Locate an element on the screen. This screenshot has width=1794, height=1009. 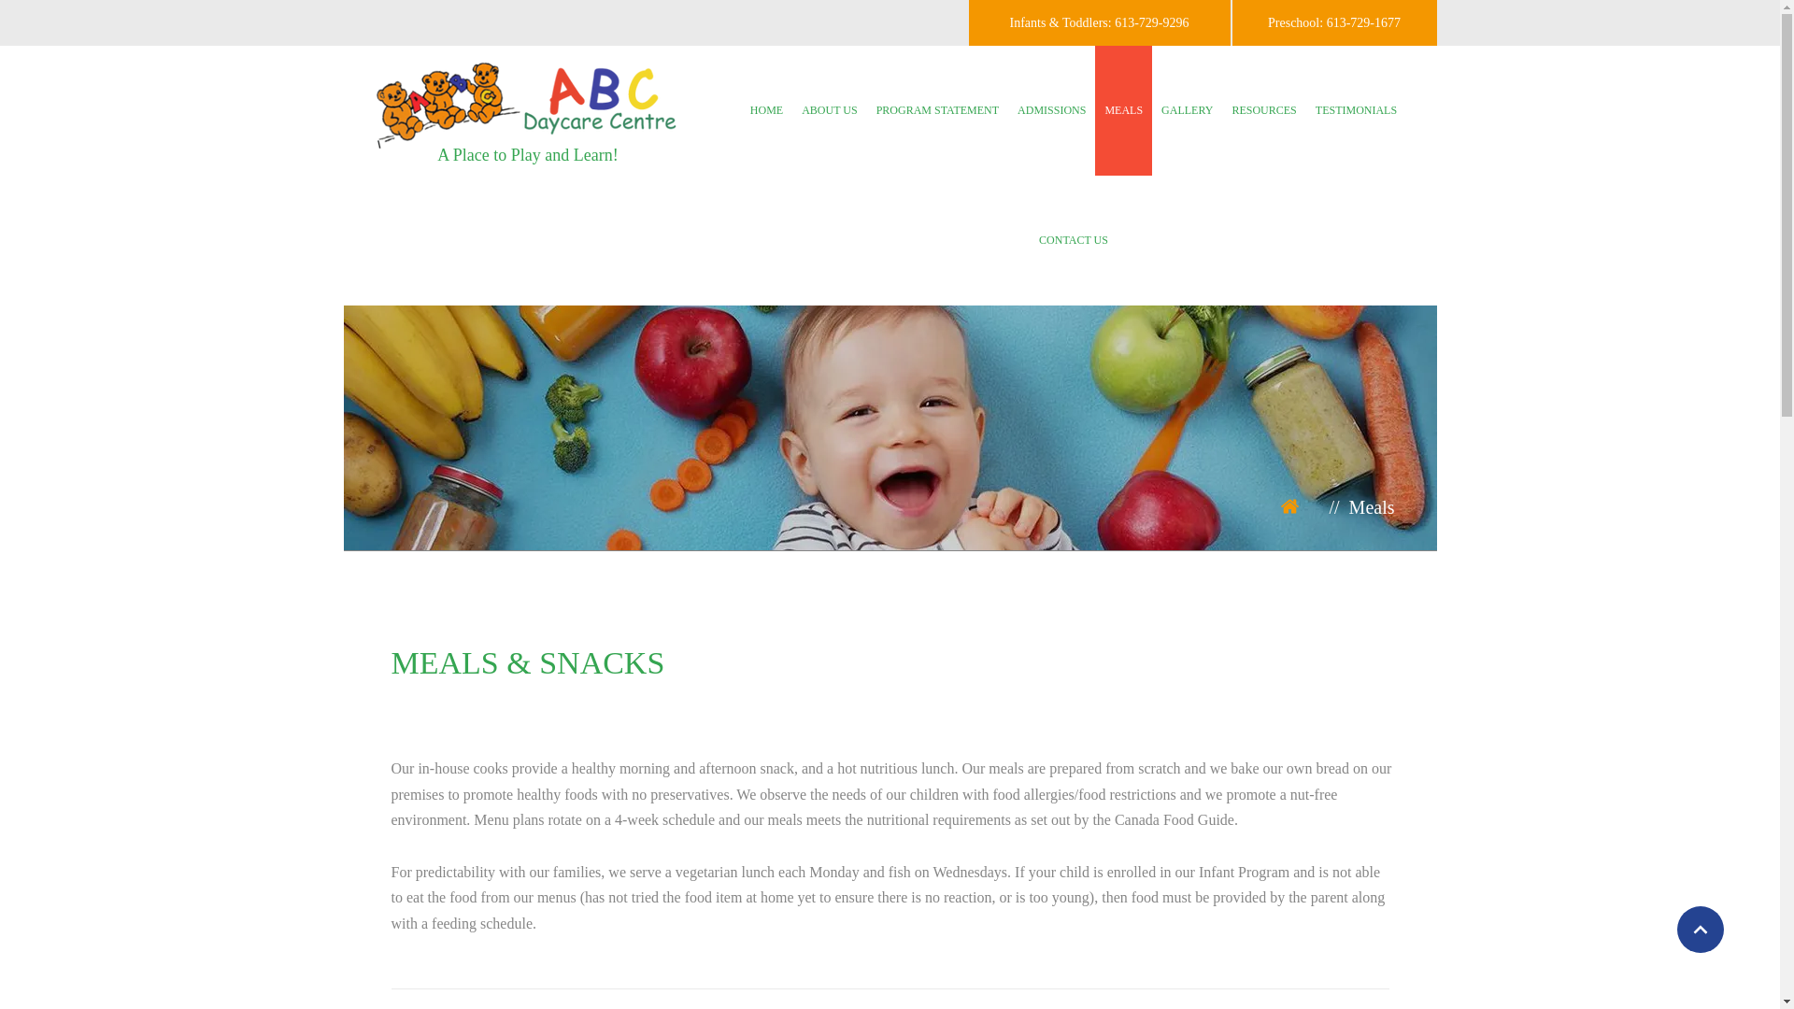
Preschool: 613-729-1677 is located at coordinates (1333, 22).